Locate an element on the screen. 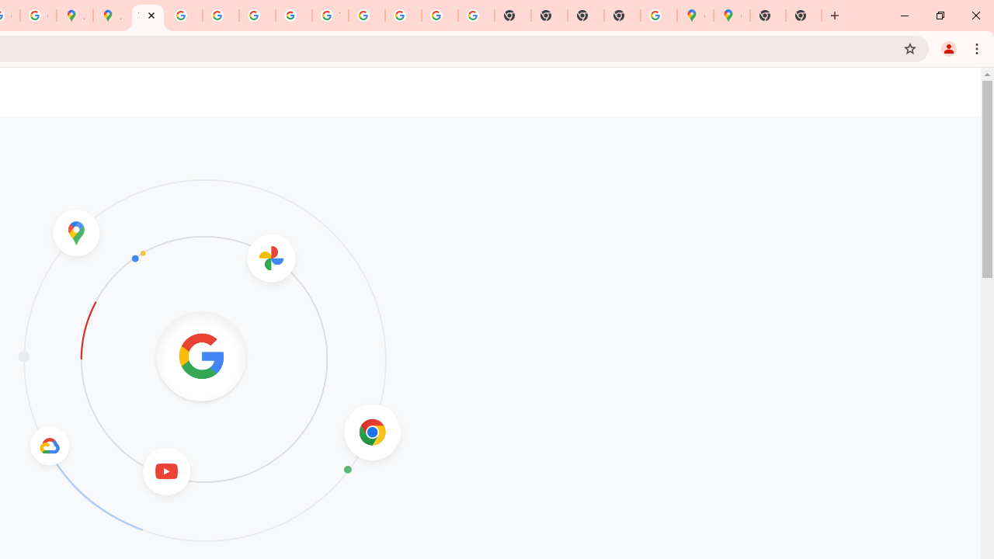 This screenshot has height=559, width=994. Google Maps is located at coordinates (695, 16).